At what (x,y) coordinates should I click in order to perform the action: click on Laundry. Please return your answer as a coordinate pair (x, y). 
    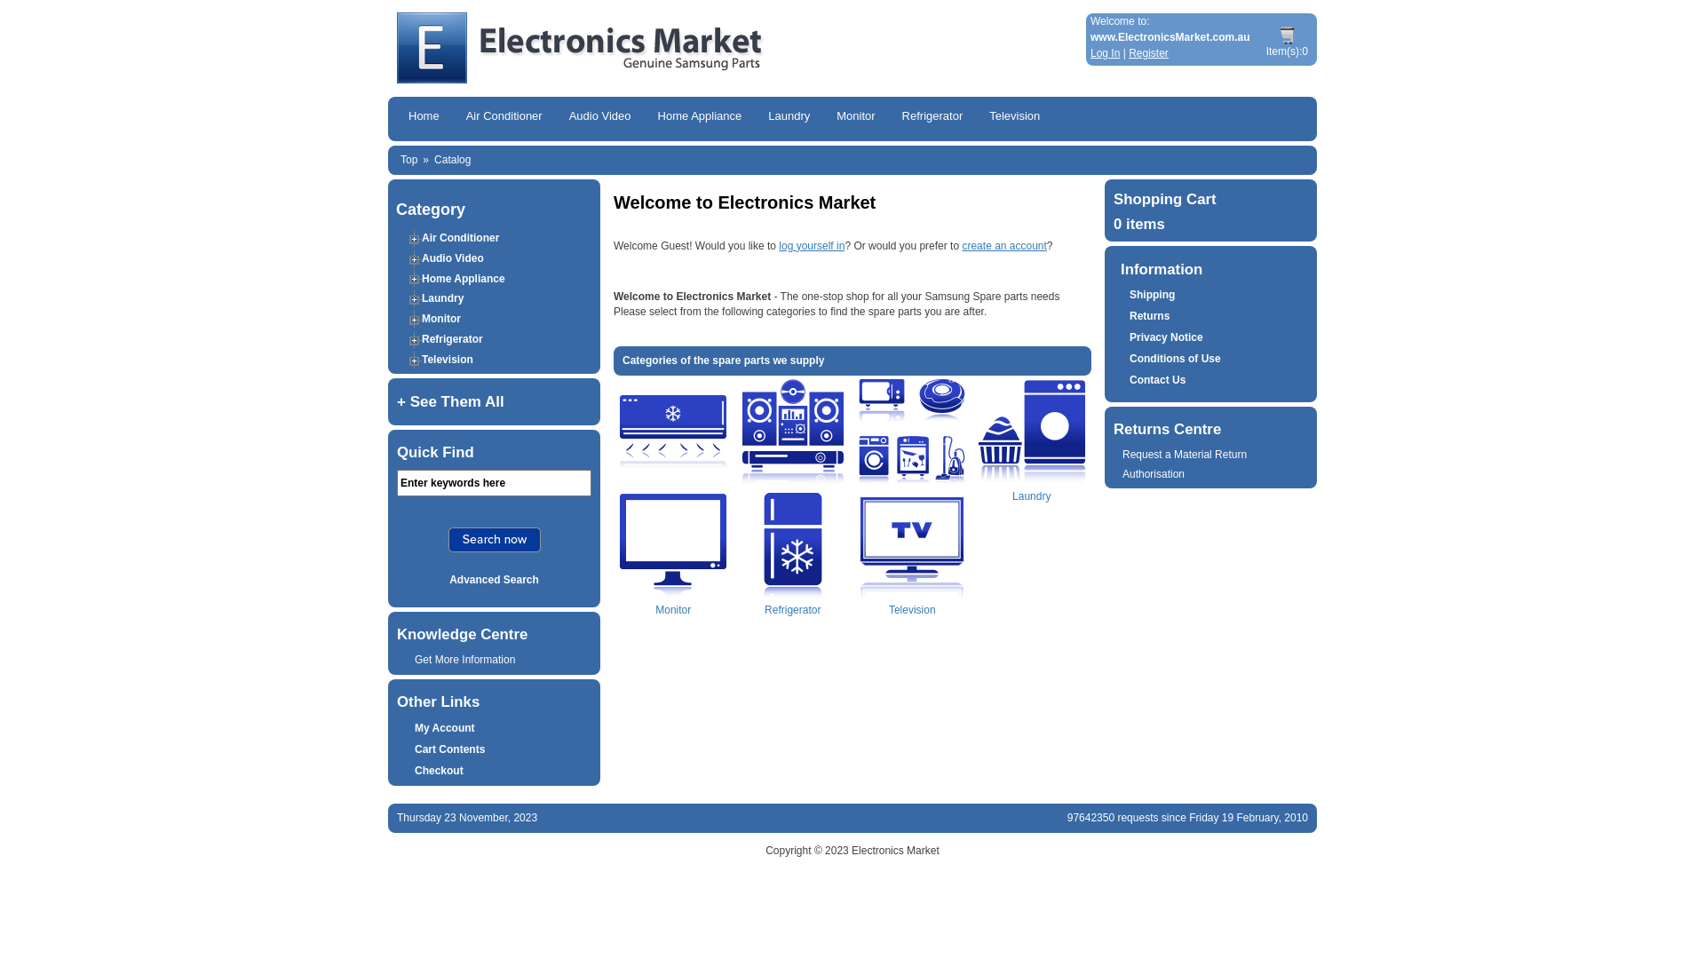
    Looking at the image, I should click on (442, 298).